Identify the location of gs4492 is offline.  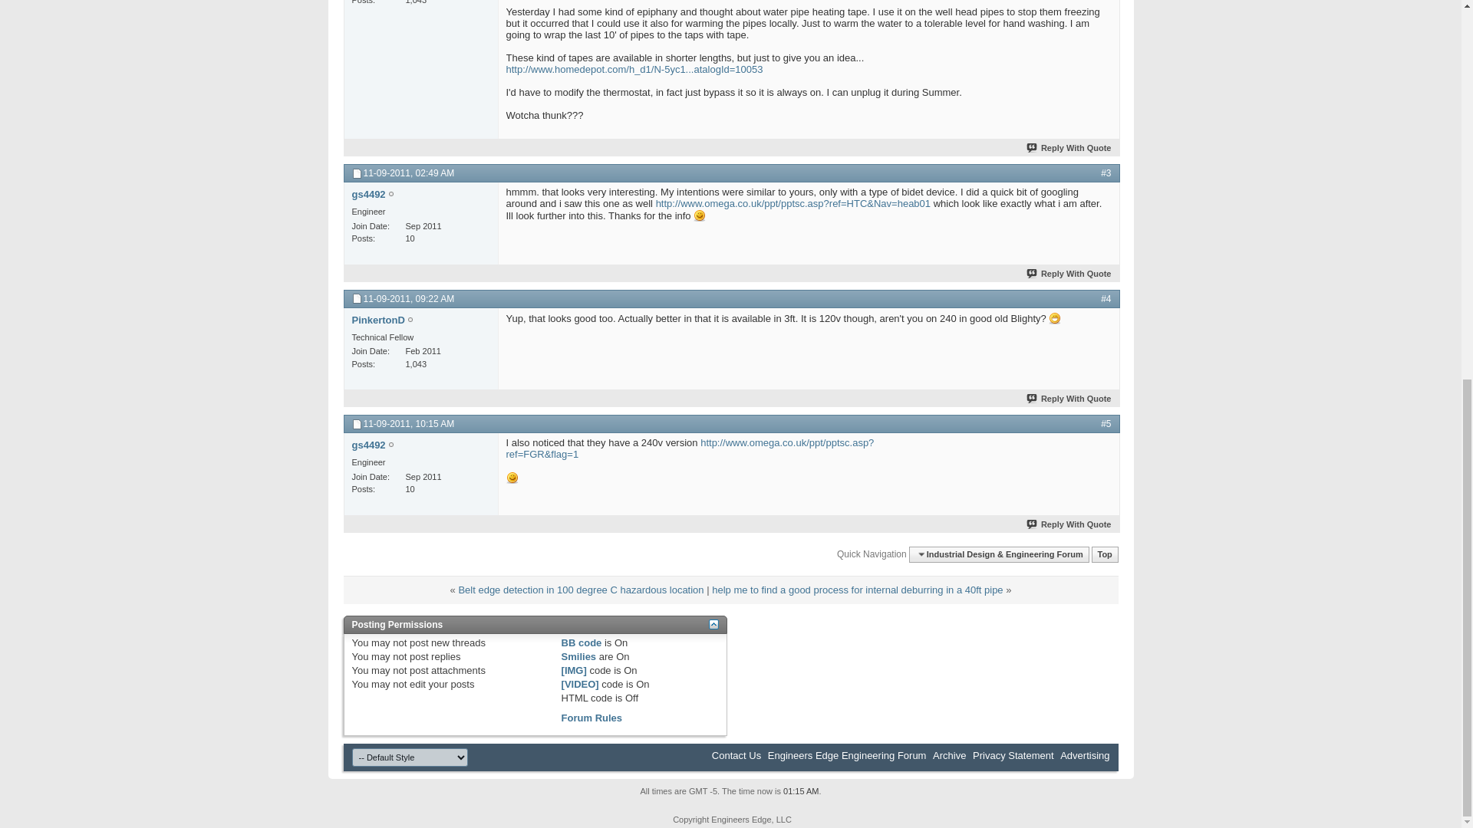
(391, 195).